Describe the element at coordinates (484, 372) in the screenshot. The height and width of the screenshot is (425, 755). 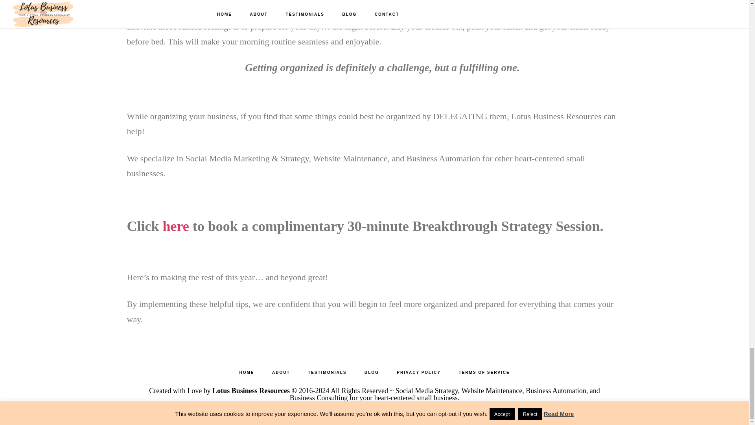
I see `TERMS OF SERVICE` at that location.